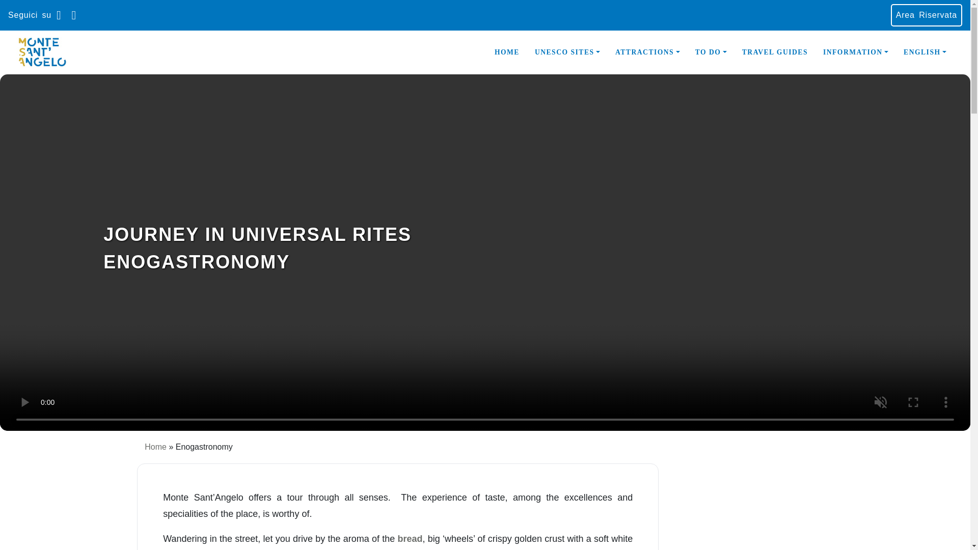 This screenshot has height=550, width=978. Describe the element at coordinates (711, 52) in the screenshot. I see `TO DO` at that location.